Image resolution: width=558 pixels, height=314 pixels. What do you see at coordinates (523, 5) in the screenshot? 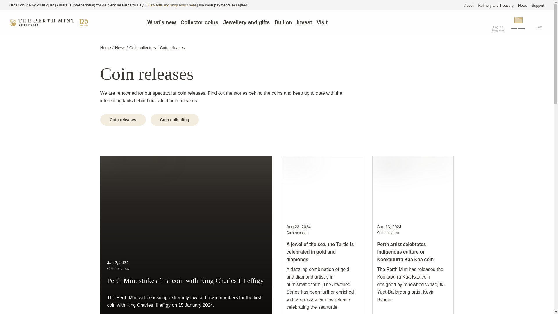
I see `News` at bounding box center [523, 5].